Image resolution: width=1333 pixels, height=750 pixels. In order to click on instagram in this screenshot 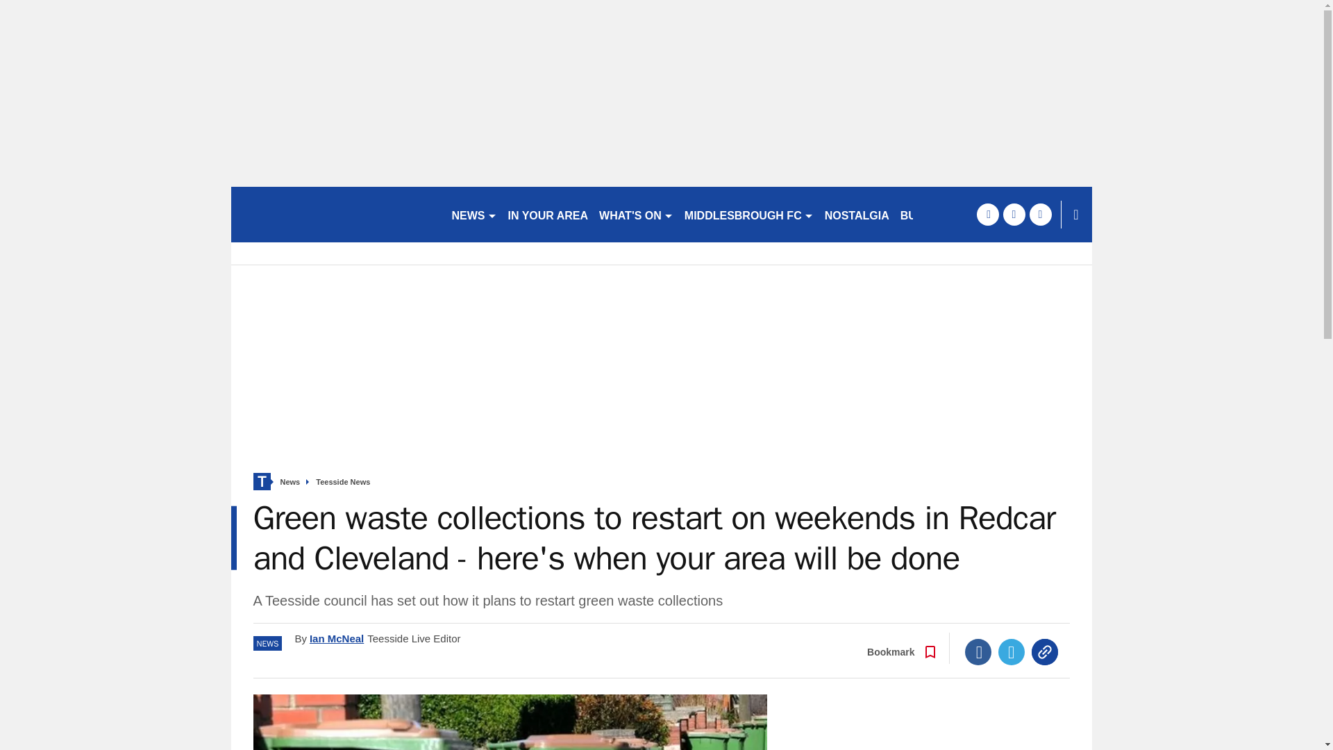, I will do `click(1040, 214)`.